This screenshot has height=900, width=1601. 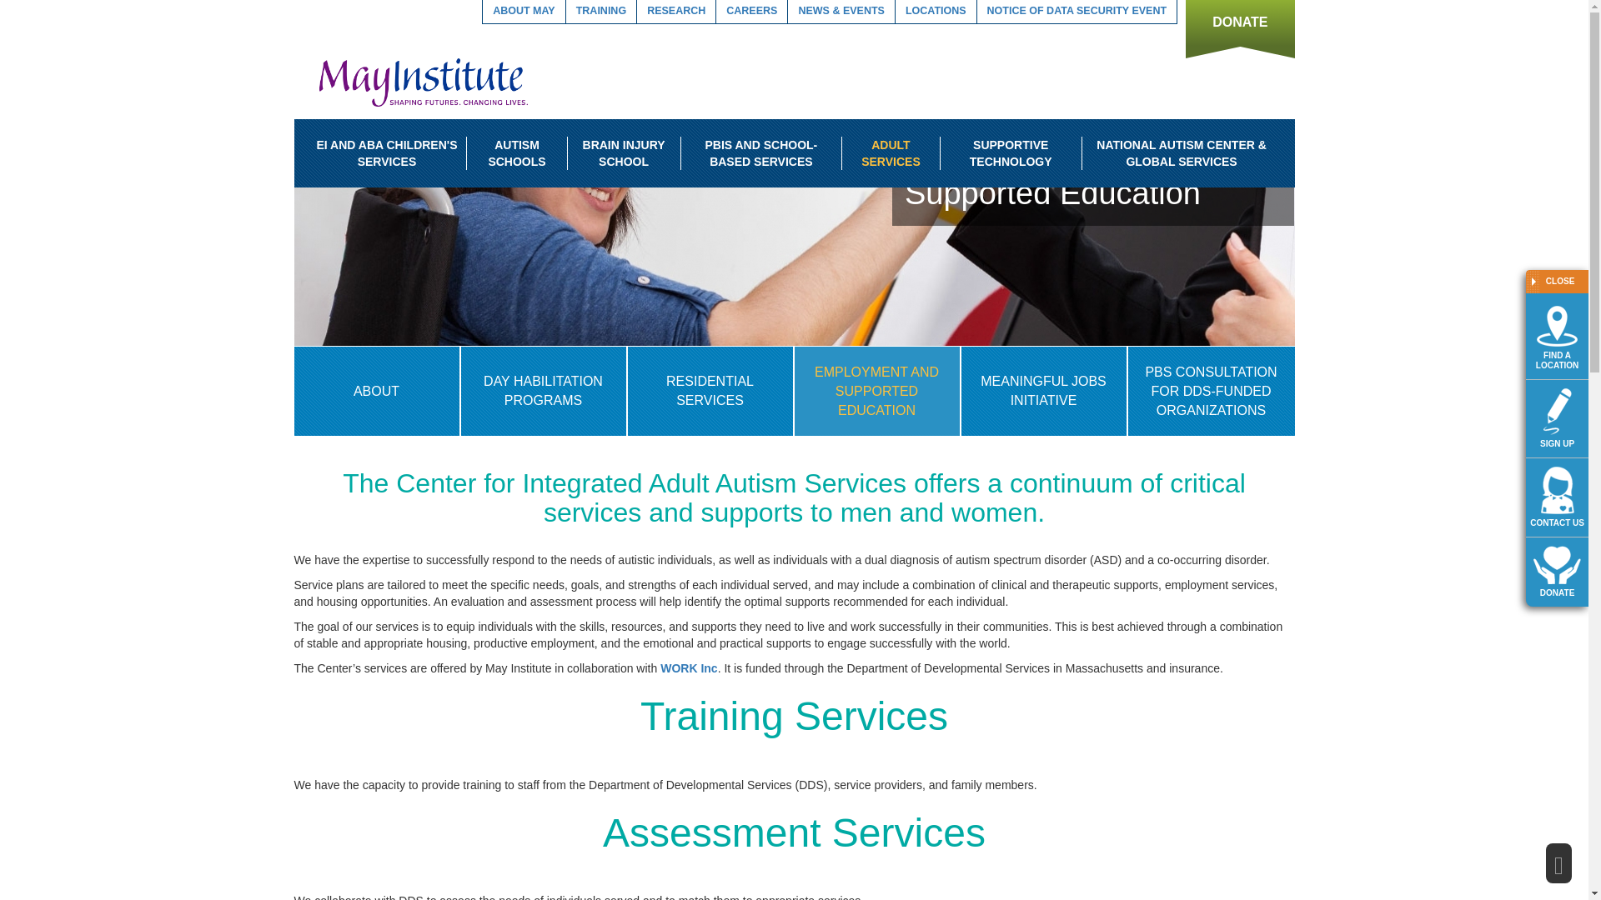 What do you see at coordinates (751, 11) in the screenshot?
I see `CAREERS` at bounding box center [751, 11].